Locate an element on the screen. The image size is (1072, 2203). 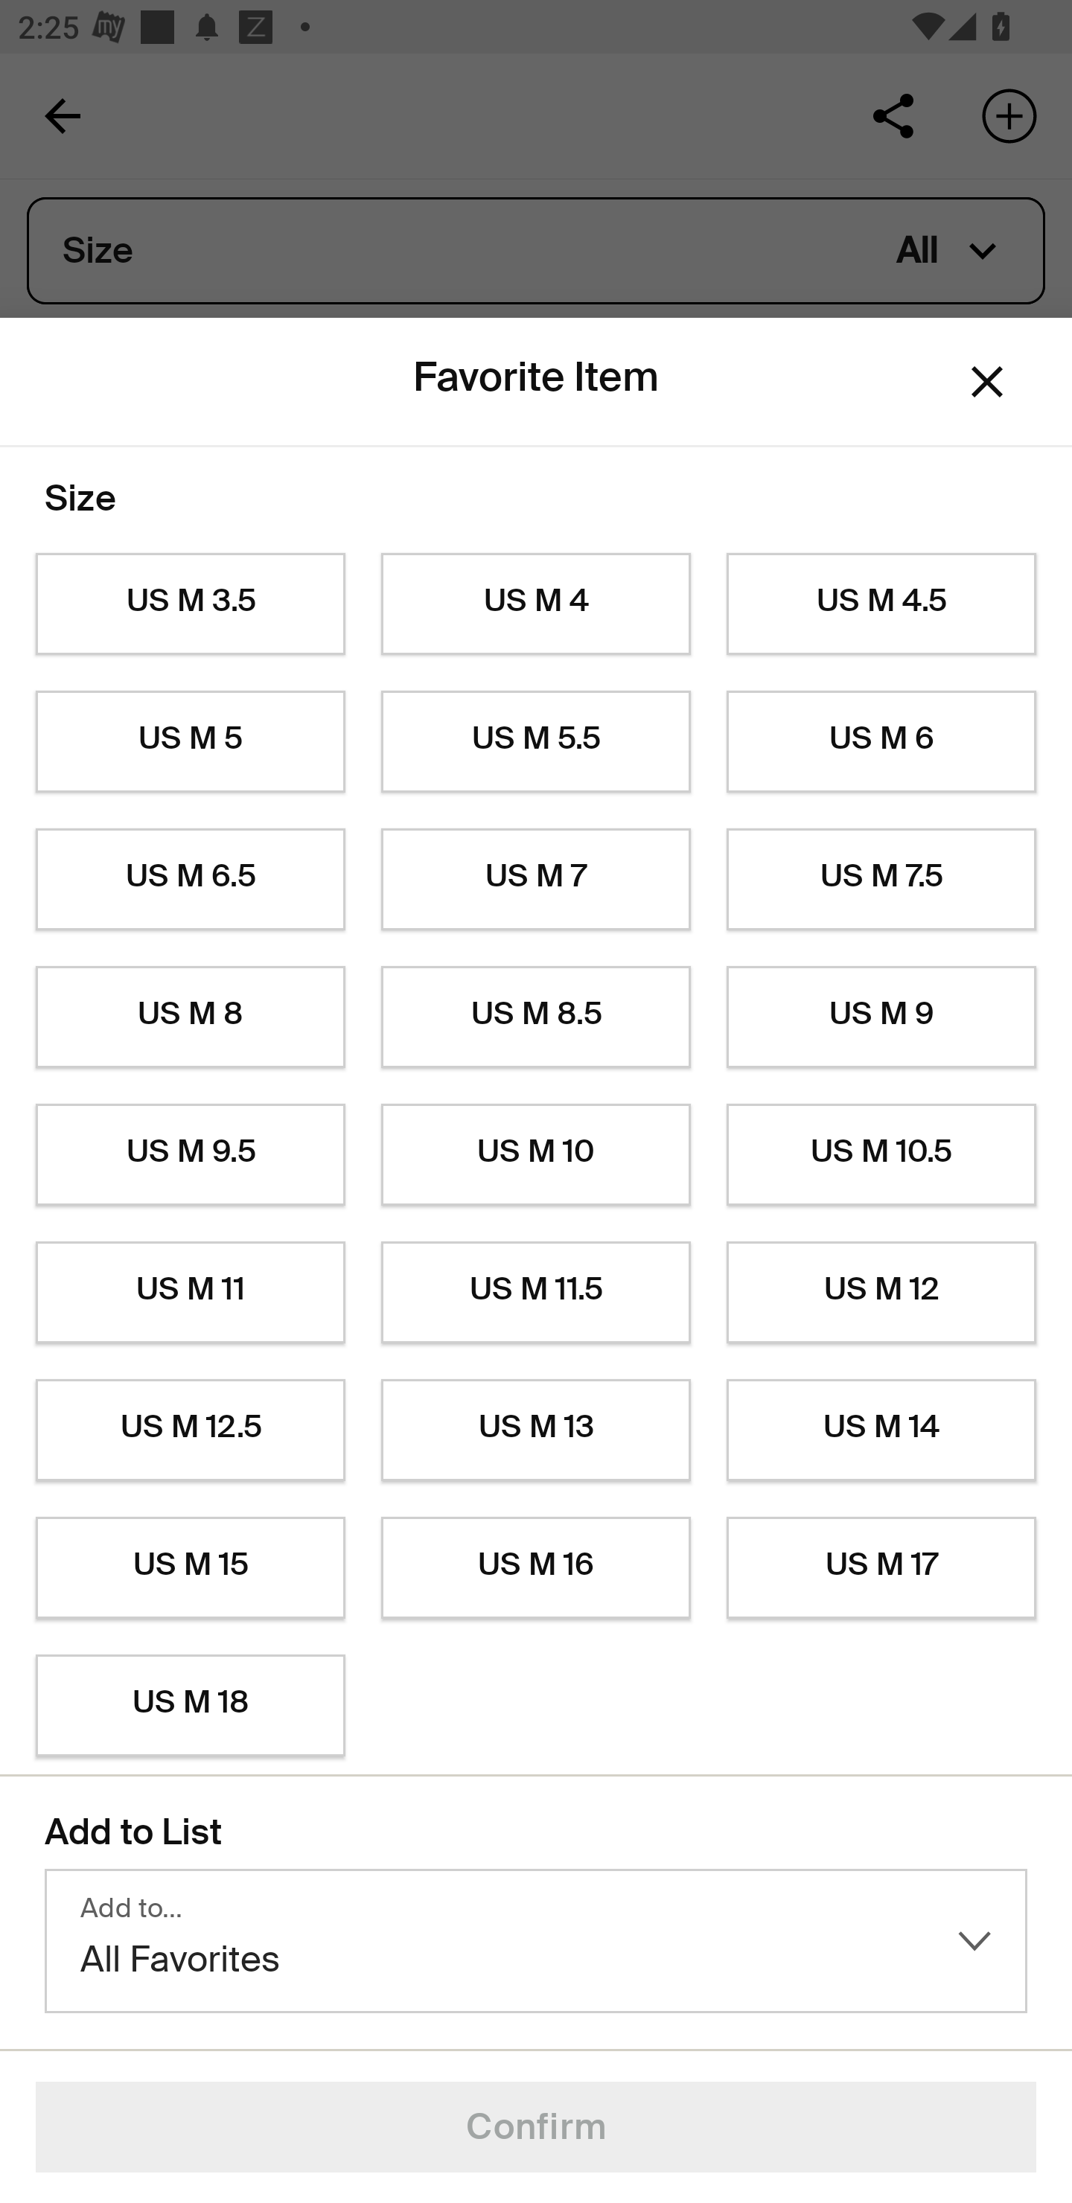
US M 10.5 is located at coordinates (881, 1155).